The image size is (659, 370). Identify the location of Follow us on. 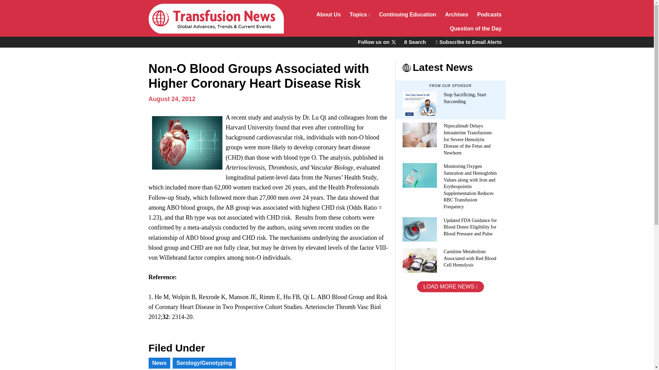
(376, 42).